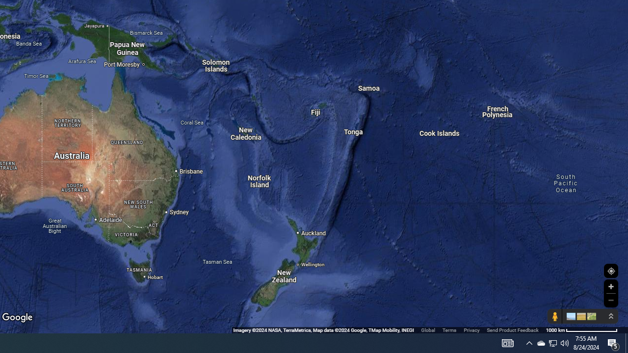  I want to click on 1000 km, so click(582, 329).